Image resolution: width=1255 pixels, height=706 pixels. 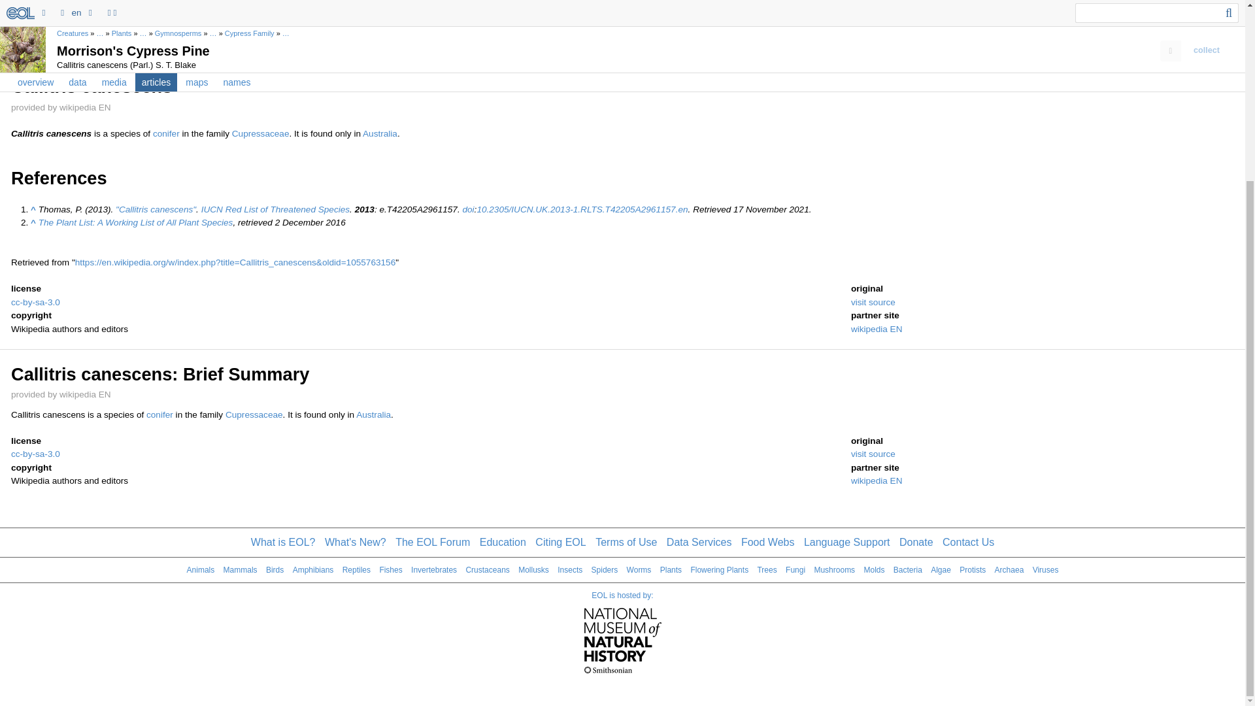 What do you see at coordinates (582, 209) in the screenshot?
I see `Freely accessible` at bounding box center [582, 209].